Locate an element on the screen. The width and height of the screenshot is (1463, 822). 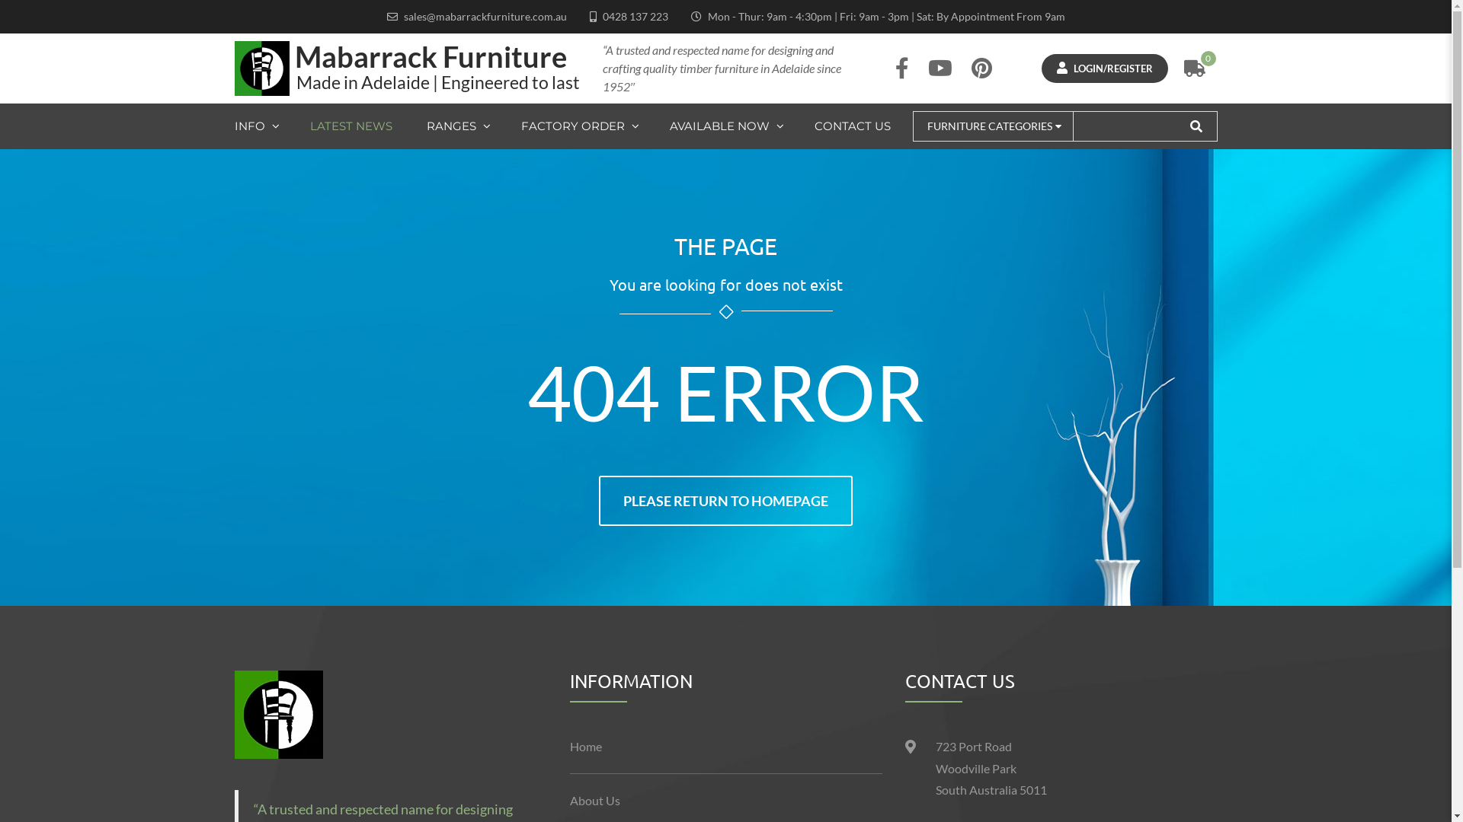
723 Port Road
Woodville Park
South Australia 5011 is located at coordinates (991, 769).